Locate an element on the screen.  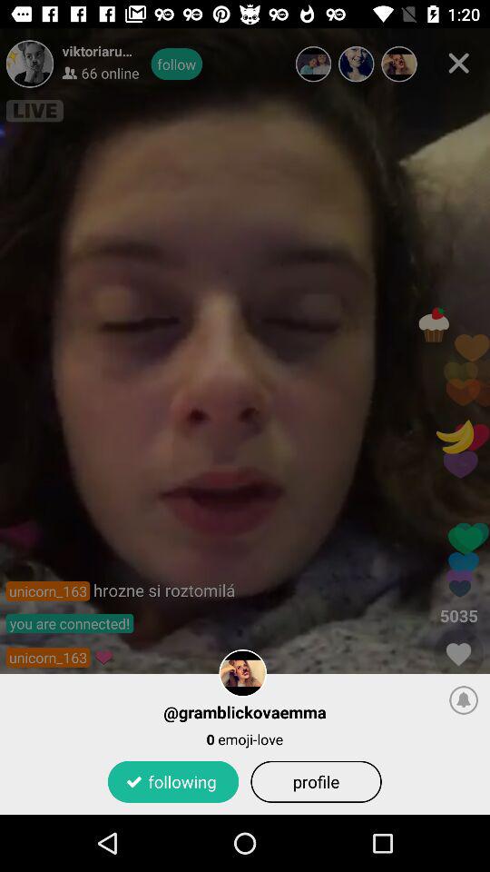
flip to following app is located at coordinates (172, 781).